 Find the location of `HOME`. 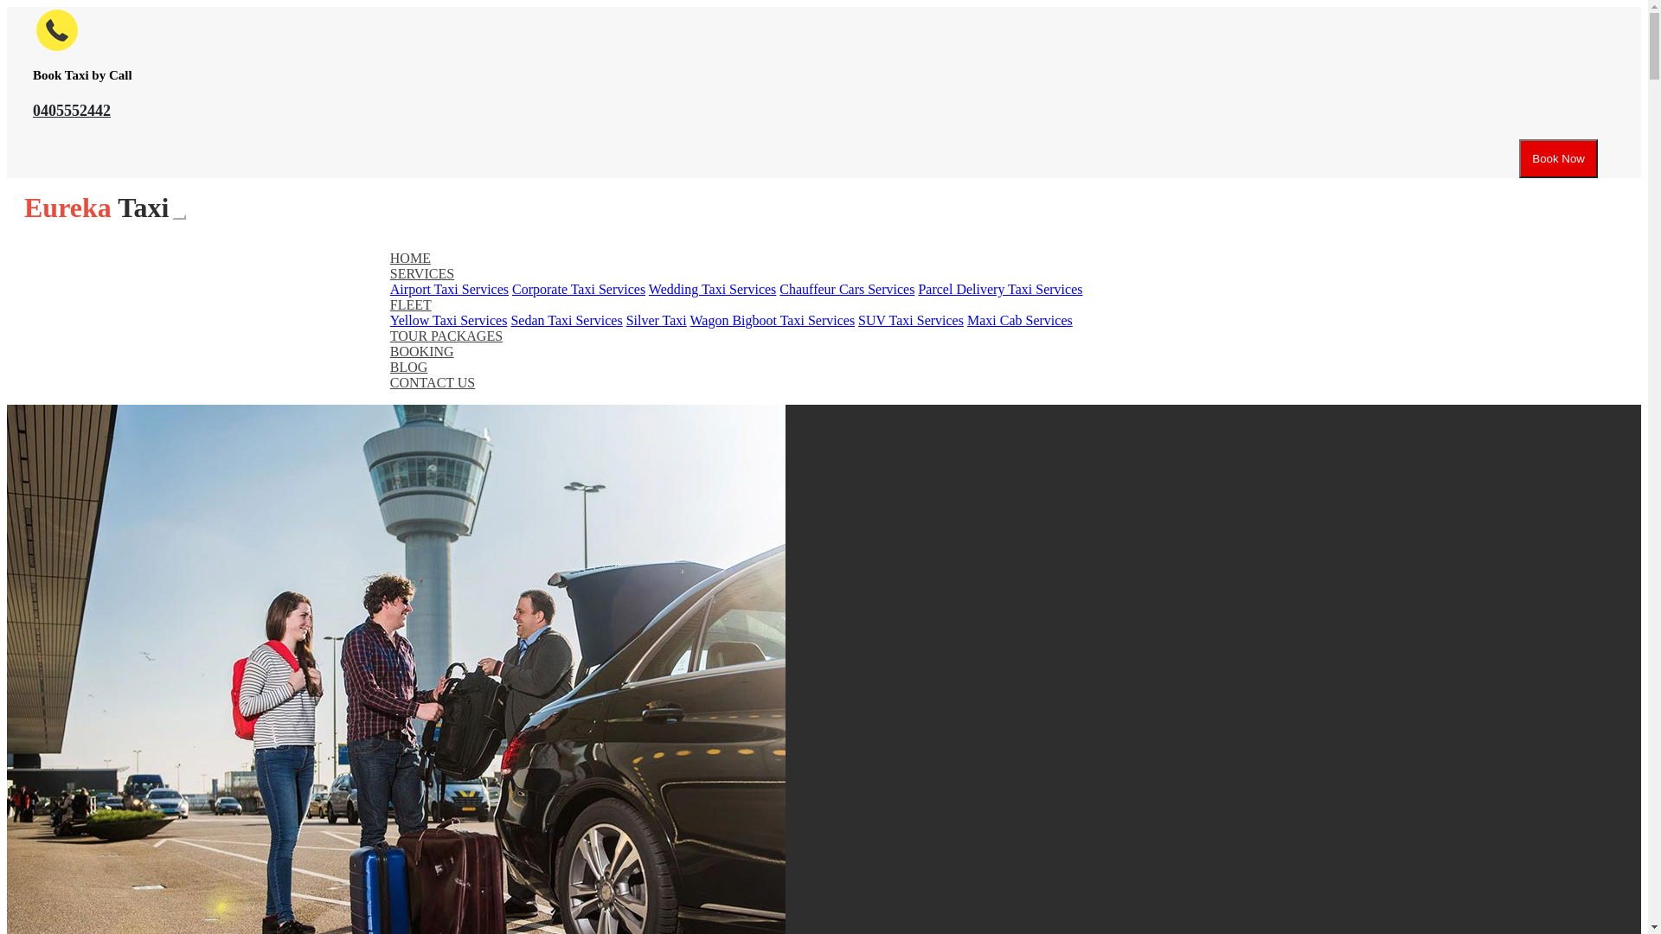

HOME is located at coordinates (410, 258).